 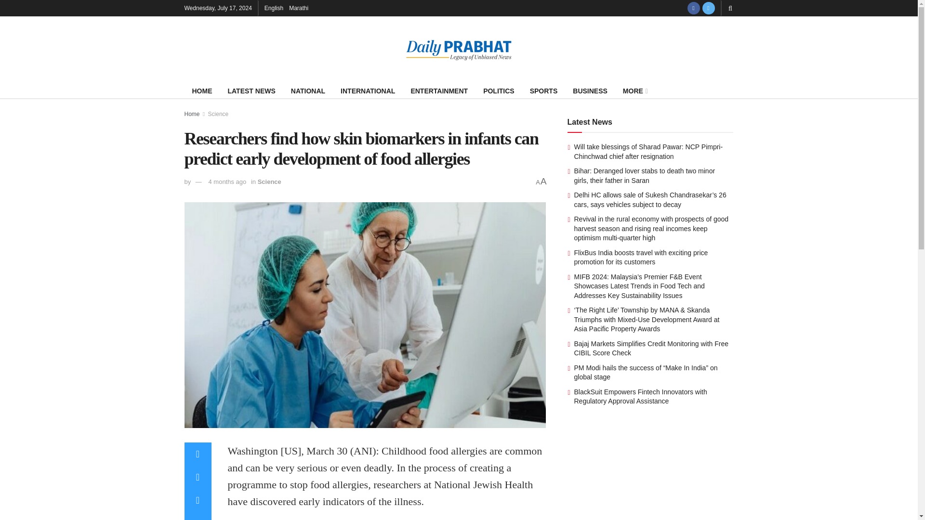 I want to click on Marathi, so click(x=298, y=8).